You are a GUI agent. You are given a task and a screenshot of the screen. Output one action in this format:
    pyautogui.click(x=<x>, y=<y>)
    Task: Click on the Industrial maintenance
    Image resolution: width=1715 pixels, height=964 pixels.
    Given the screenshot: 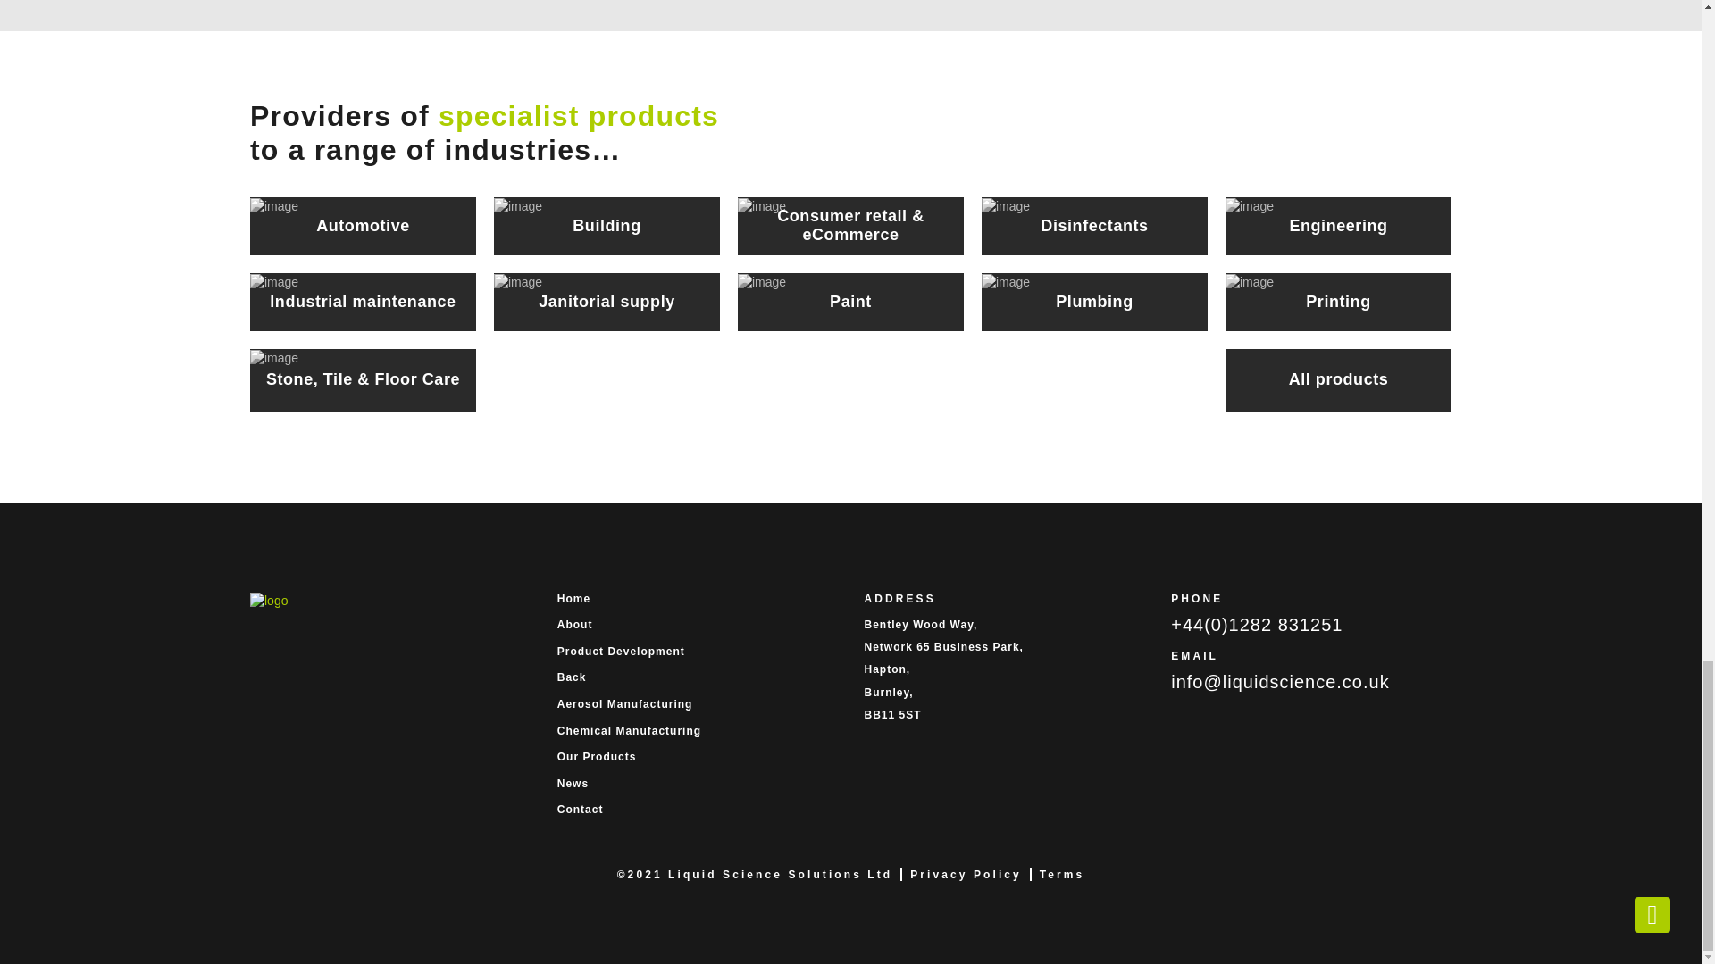 What is the action you would take?
    pyautogui.click(x=363, y=302)
    